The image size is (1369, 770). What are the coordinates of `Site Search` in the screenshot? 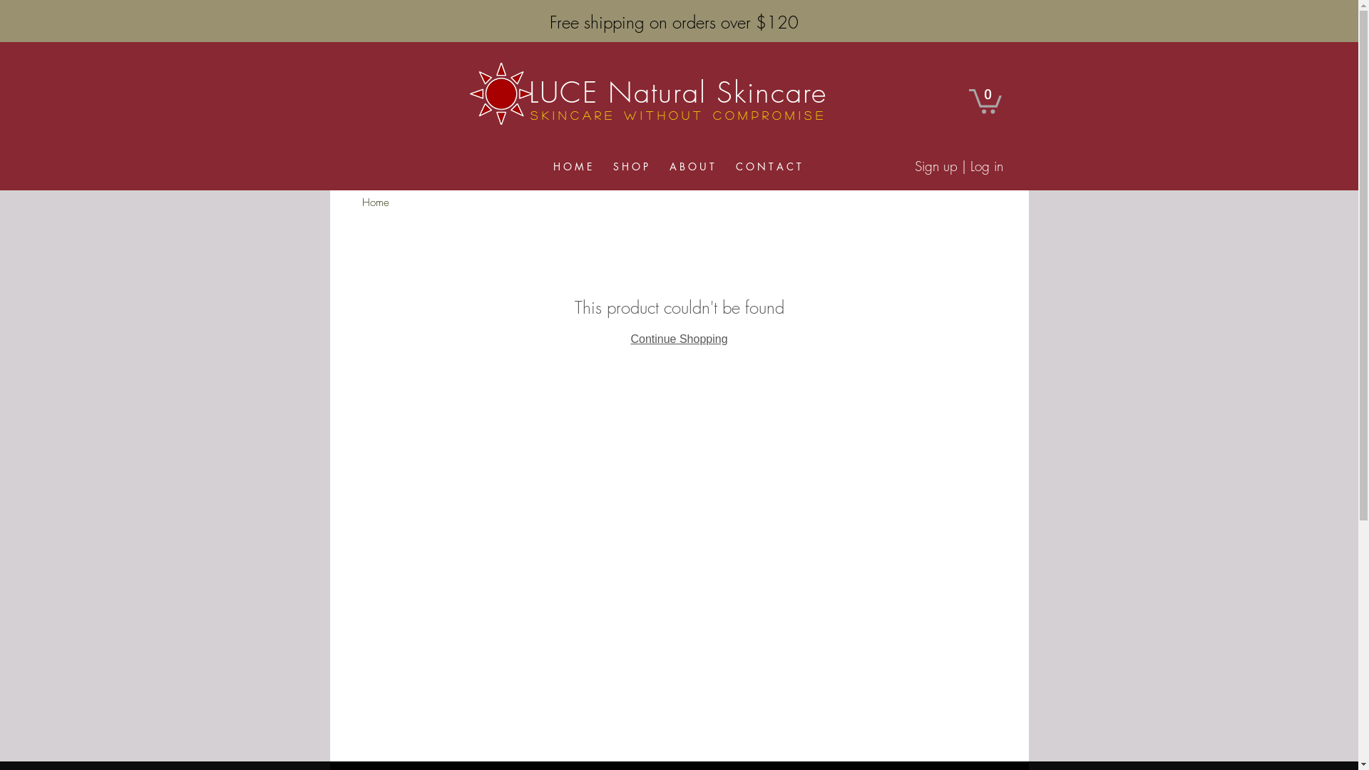 It's located at (943, 24).